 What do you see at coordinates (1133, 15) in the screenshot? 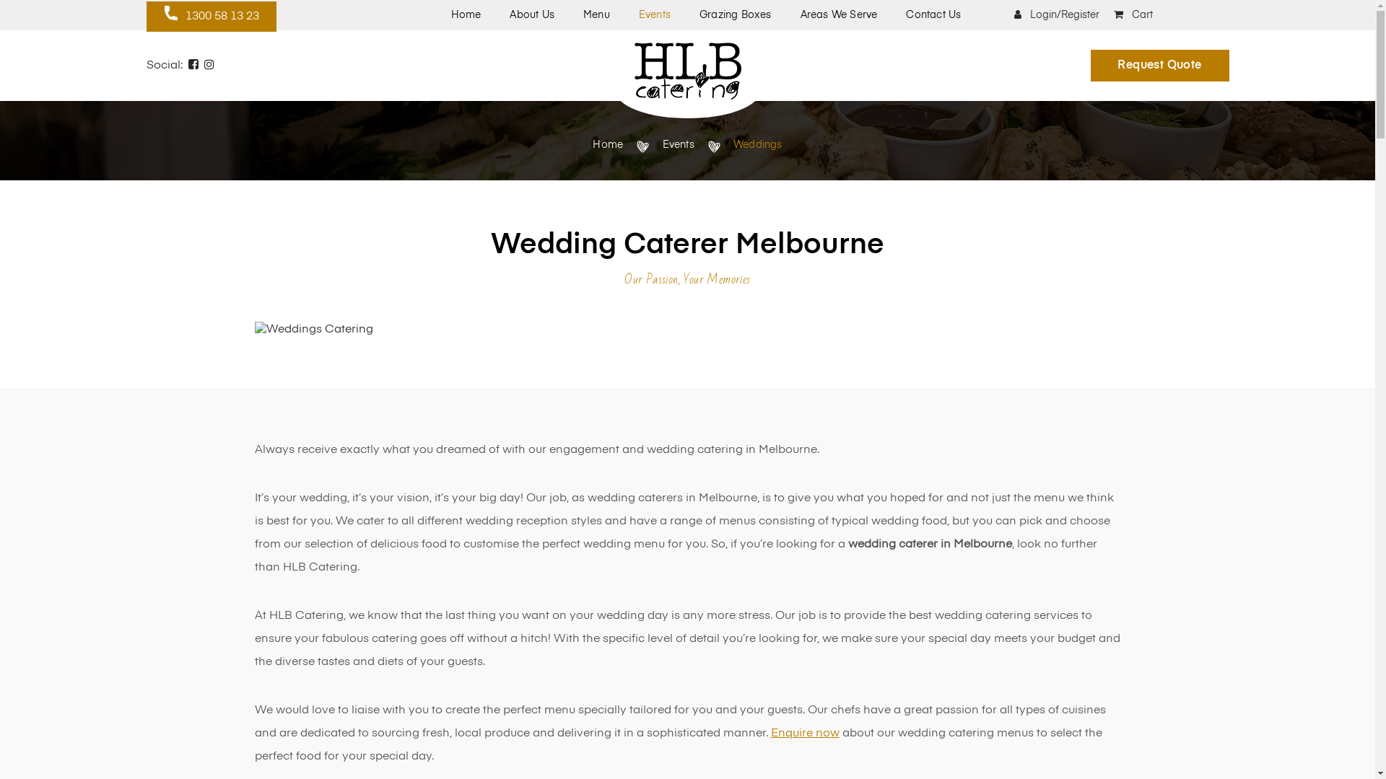
I see `Cart` at bounding box center [1133, 15].